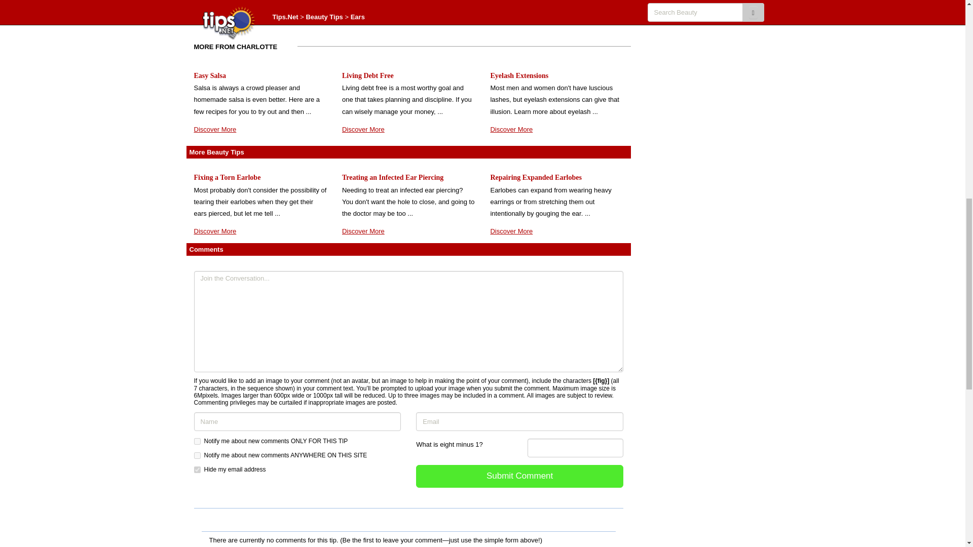  Describe the element at coordinates (511, 130) in the screenshot. I see `Discover More` at that location.